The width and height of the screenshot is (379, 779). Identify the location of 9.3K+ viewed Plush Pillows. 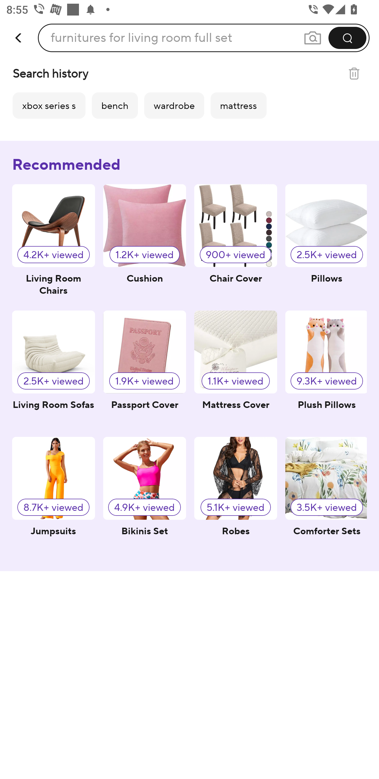
(326, 369).